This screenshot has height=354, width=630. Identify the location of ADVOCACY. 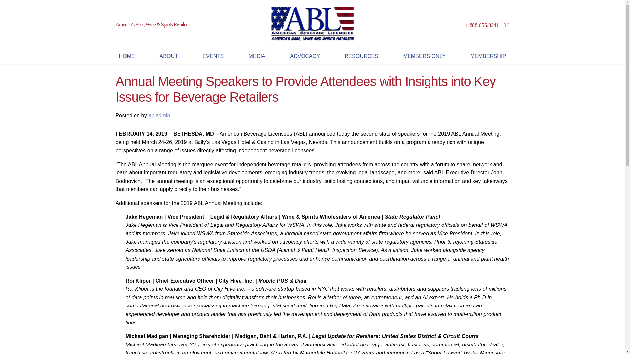
(304, 56).